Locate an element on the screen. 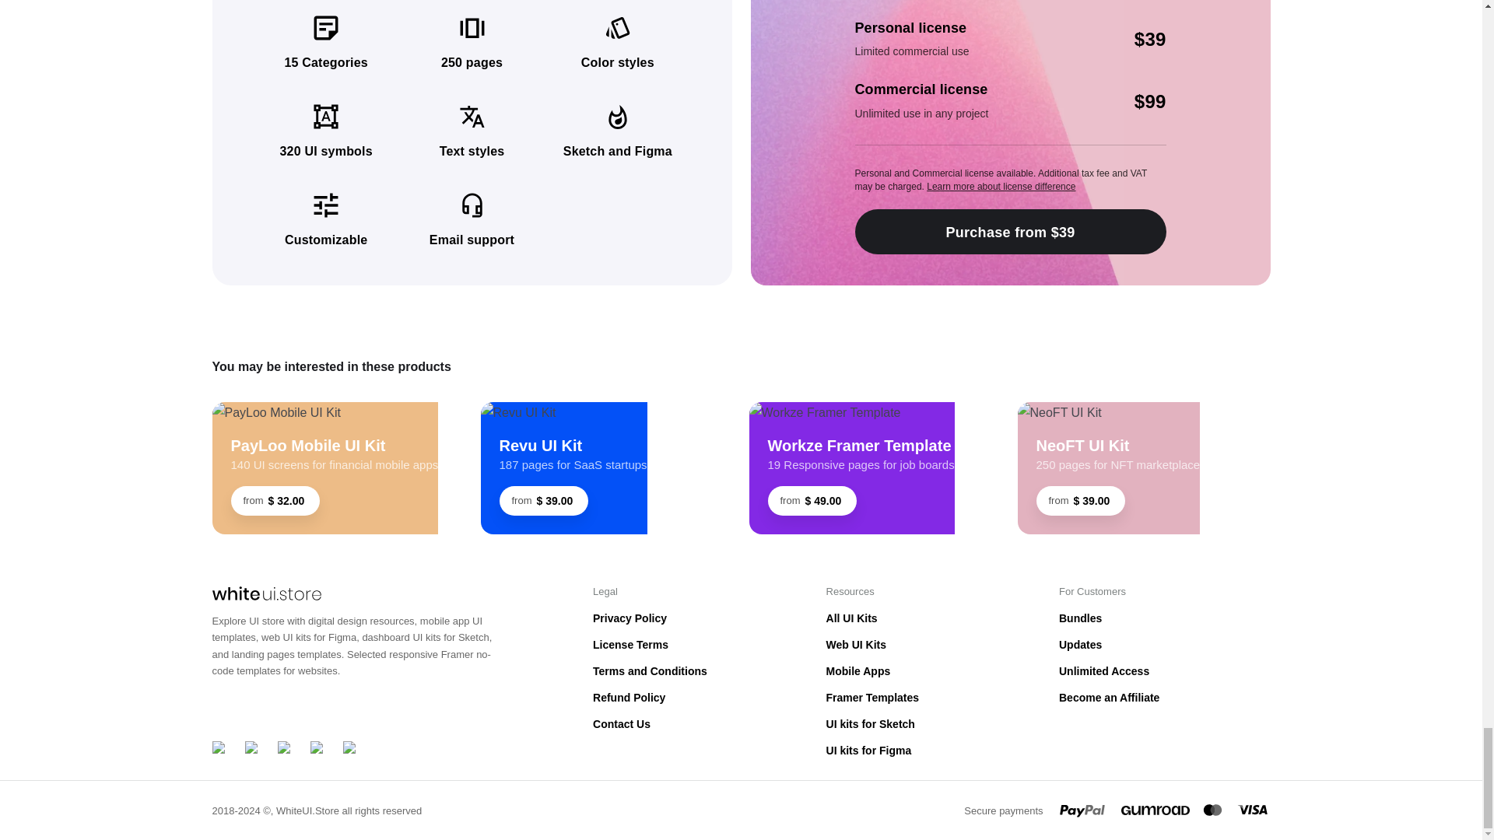 This screenshot has width=1494, height=840. Terms and Conditions is located at coordinates (650, 670).